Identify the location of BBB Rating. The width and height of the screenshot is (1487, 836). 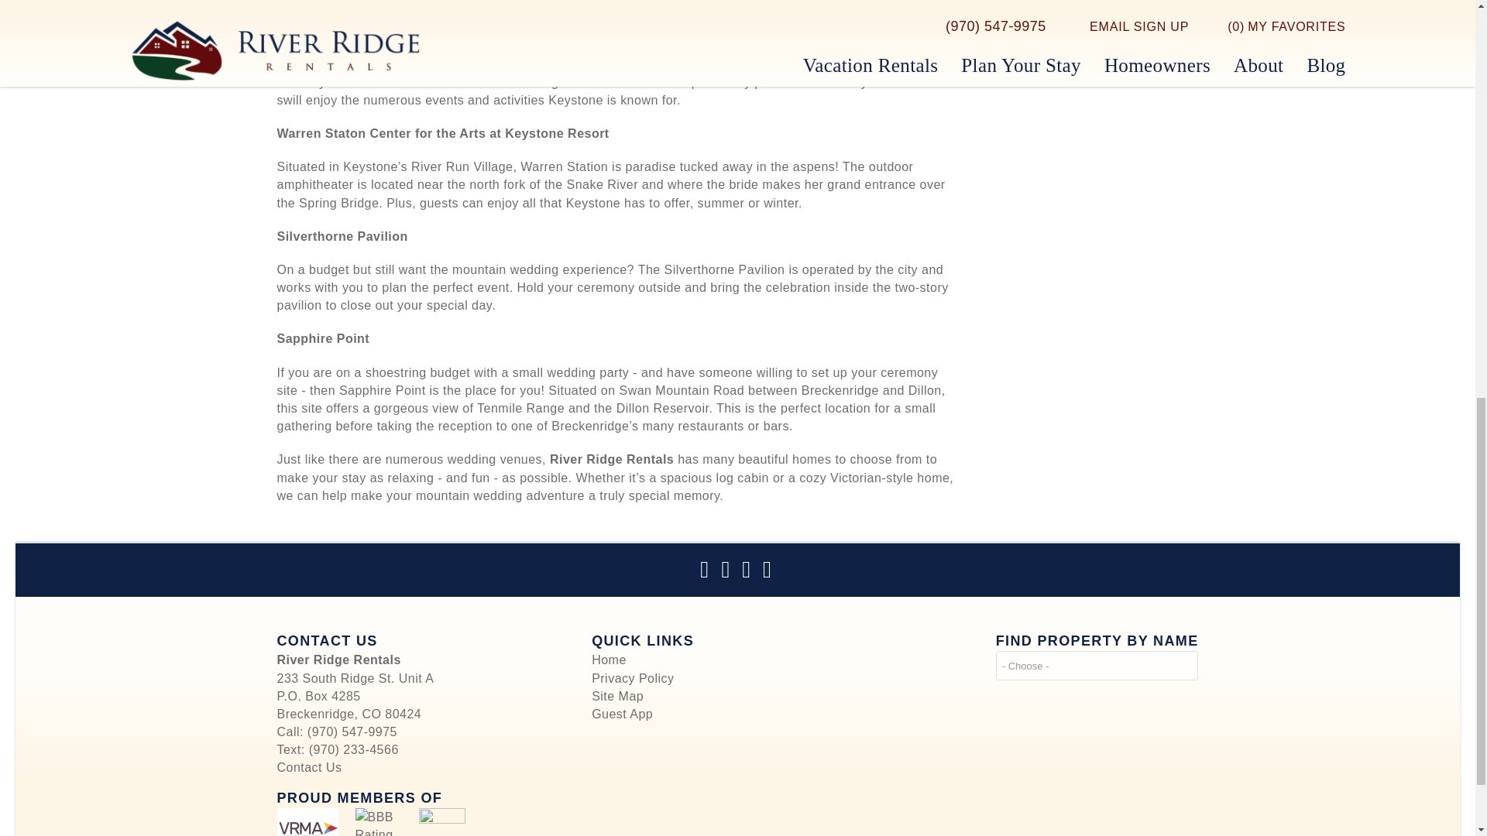
(378, 822).